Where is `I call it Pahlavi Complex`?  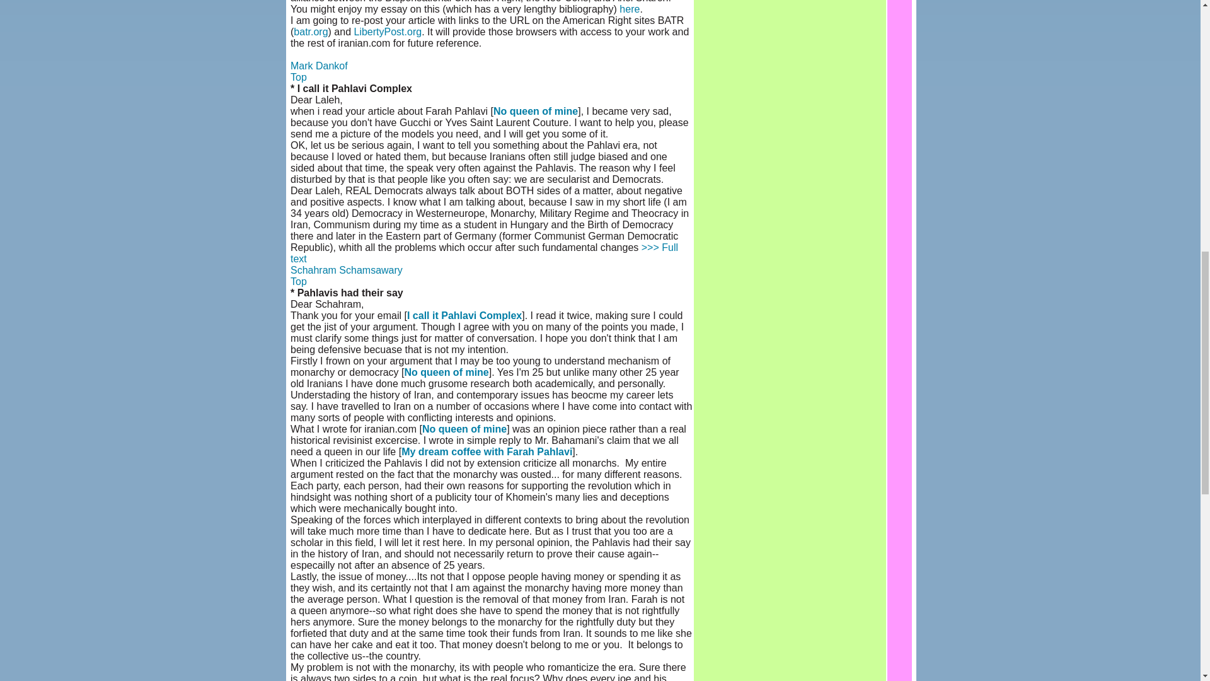 I call it Pahlavi Complex is located at coordinates (464, 315).